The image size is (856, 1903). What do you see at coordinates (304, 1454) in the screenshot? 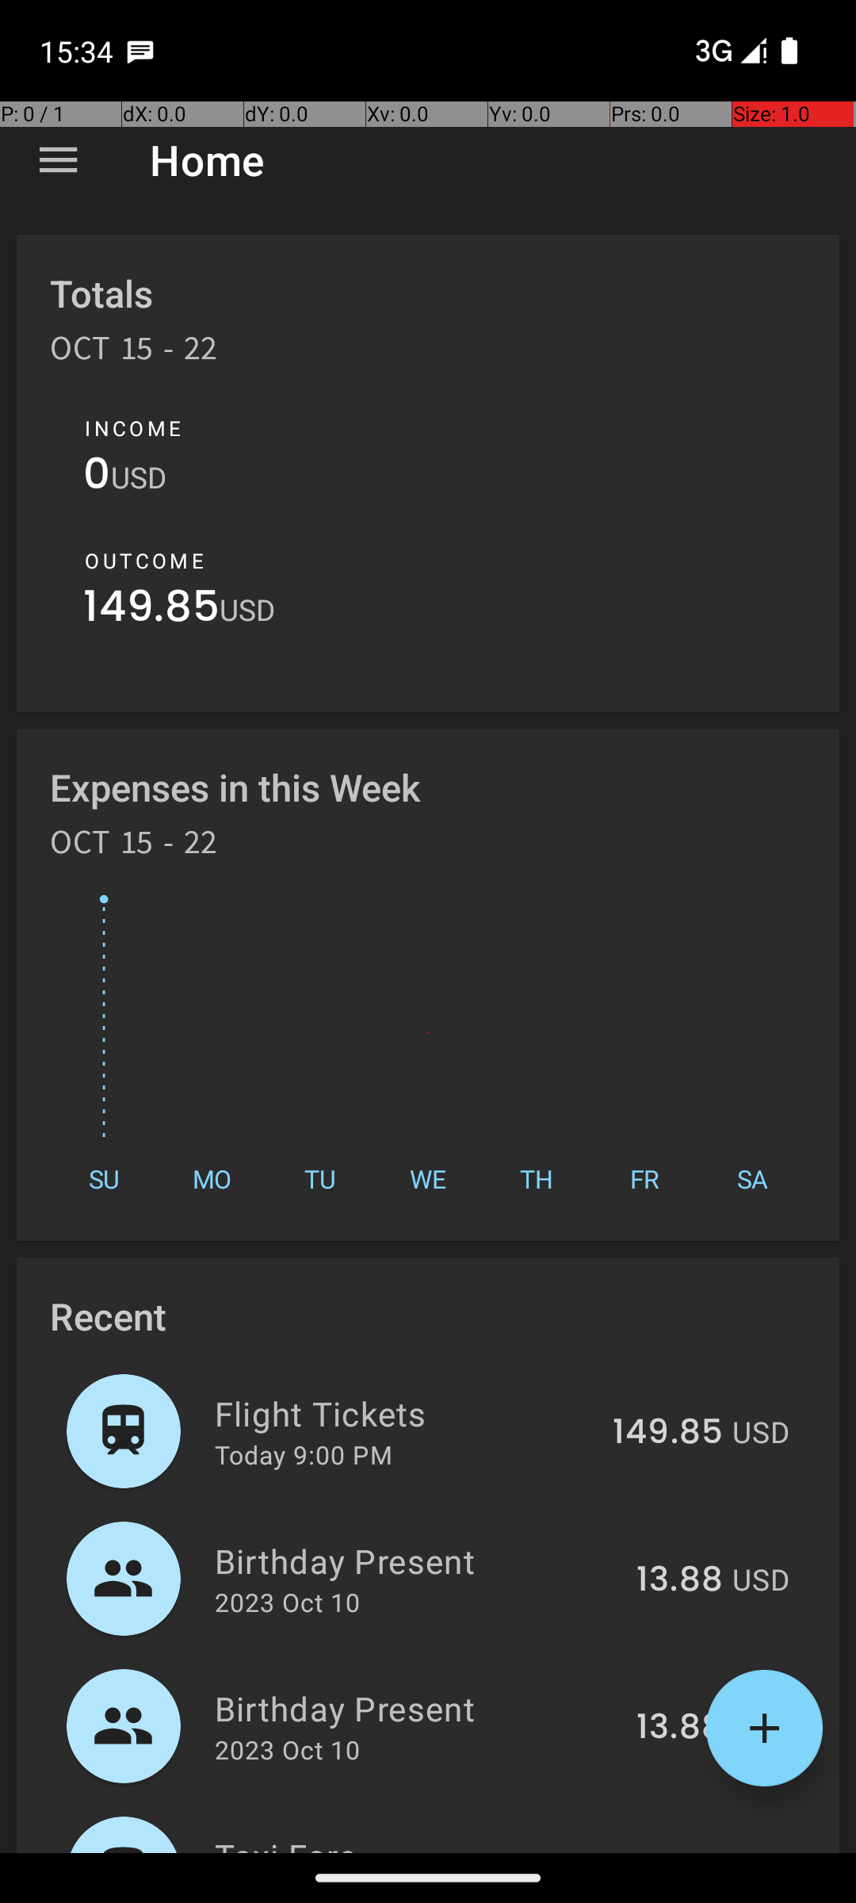
I see `Today 9:00 PM` at bounding box center [304, 1454].